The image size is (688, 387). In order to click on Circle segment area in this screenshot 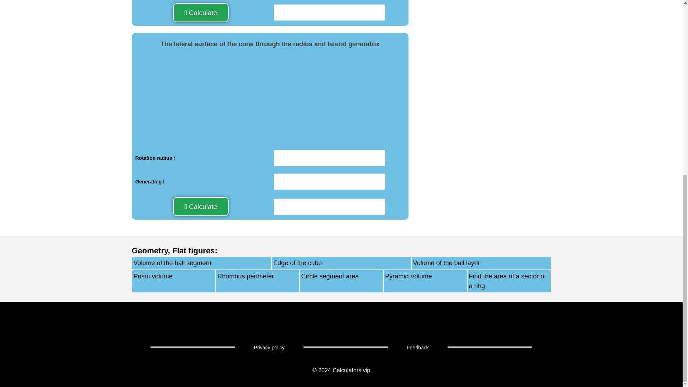, I will do `click(330, 281)`.